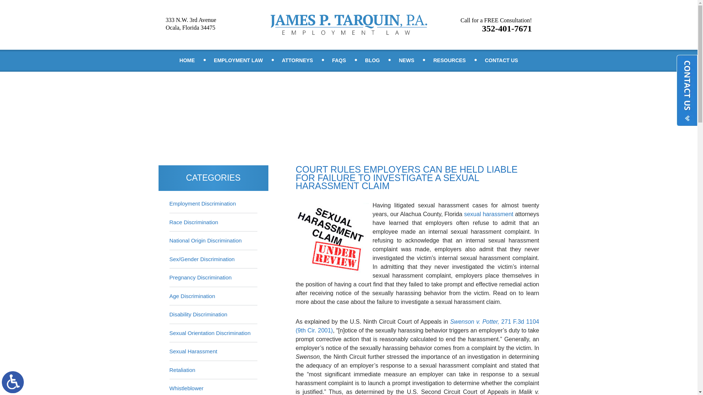 Image resolution: width=703 pixels, height=395 pixels. Describe the element at coordinates (406, 61) in the screenshot. I see `FAQS` at that location.